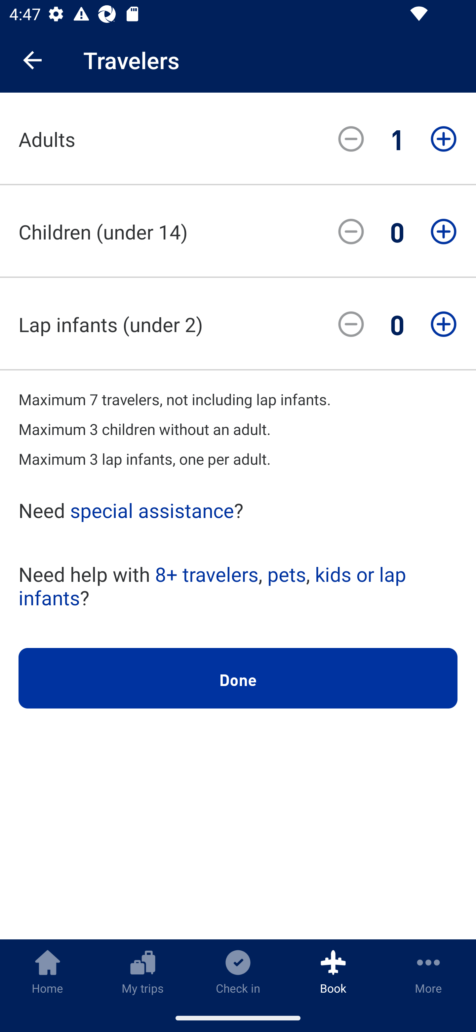 Image resolution: width=476 pixels, height=1032 pixels. What do you see at coordinates (428, 971) in the screenshot?
I see `More` at bounding box center [428, 971].